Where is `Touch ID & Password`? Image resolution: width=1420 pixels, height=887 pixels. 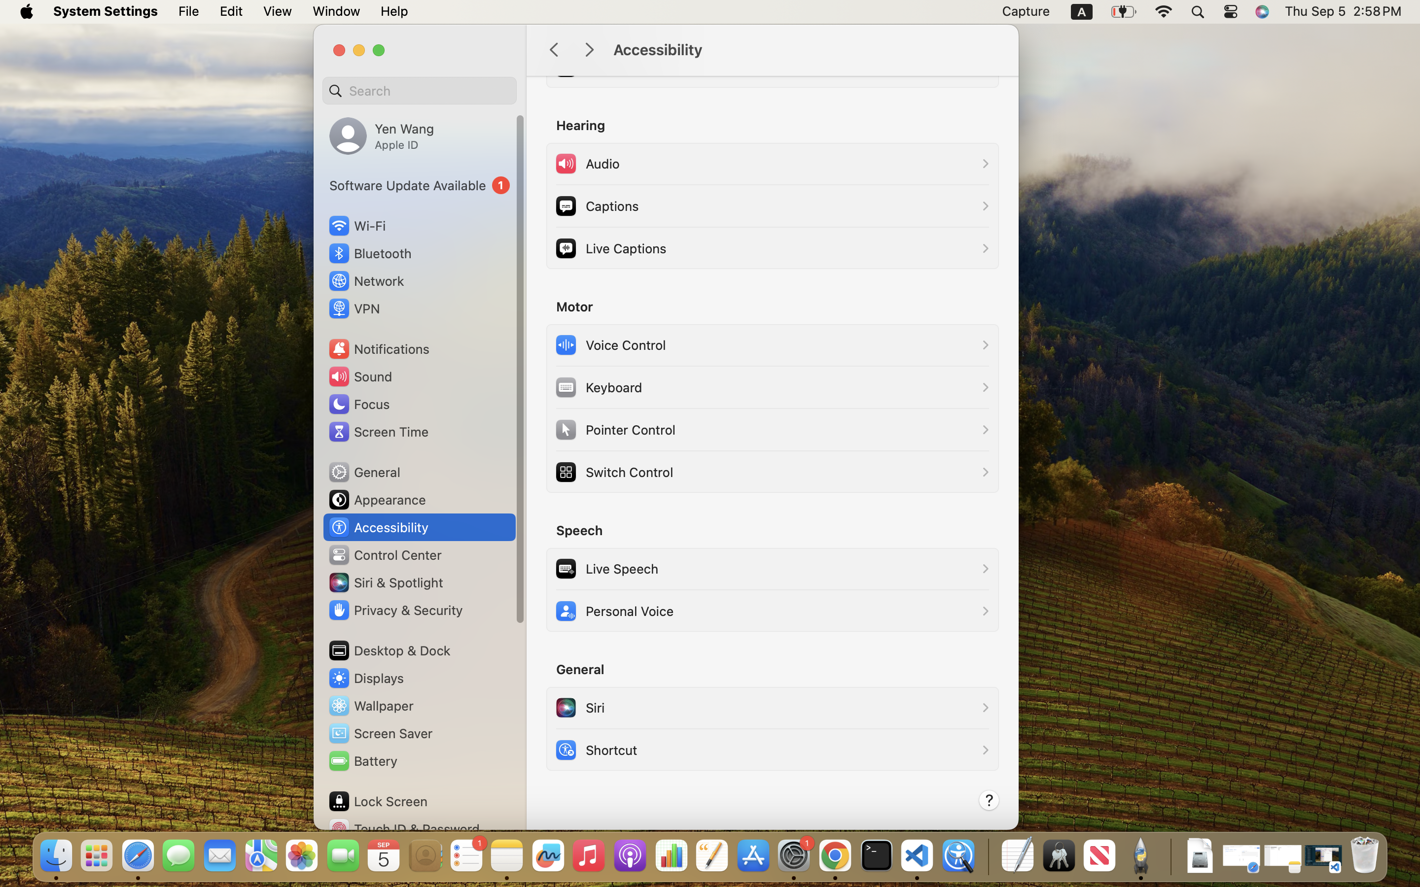
Touch ID & Password is located at coordinates (404, 829).